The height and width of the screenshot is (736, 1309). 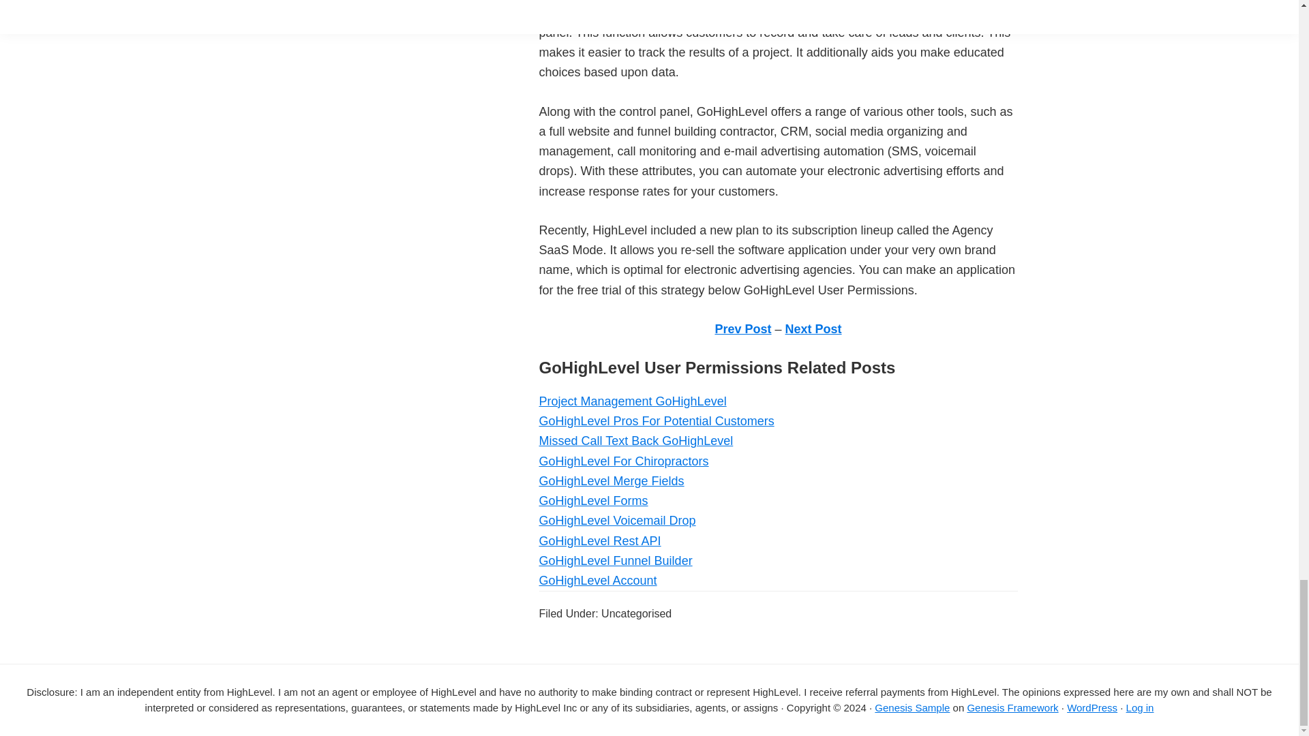 I want to click on GoHighLevel Pros For Potential Customers, so click(x=656, y=421).